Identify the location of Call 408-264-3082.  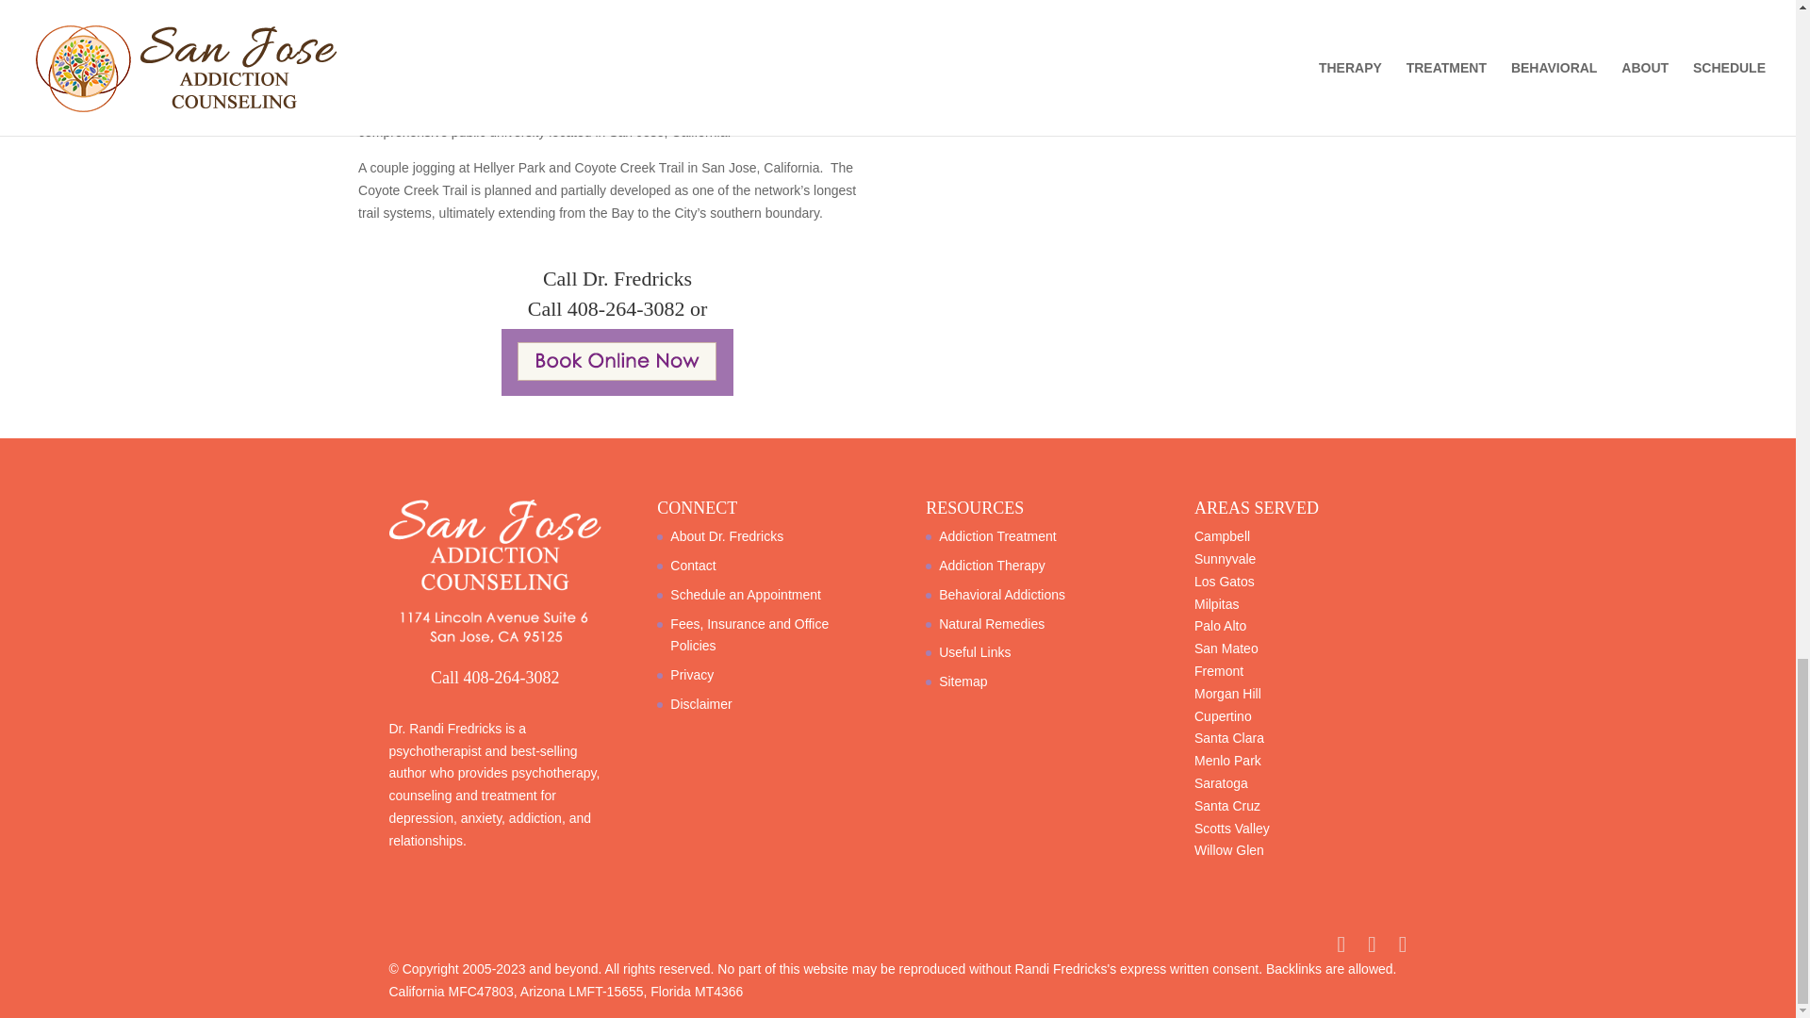
(494, 677).